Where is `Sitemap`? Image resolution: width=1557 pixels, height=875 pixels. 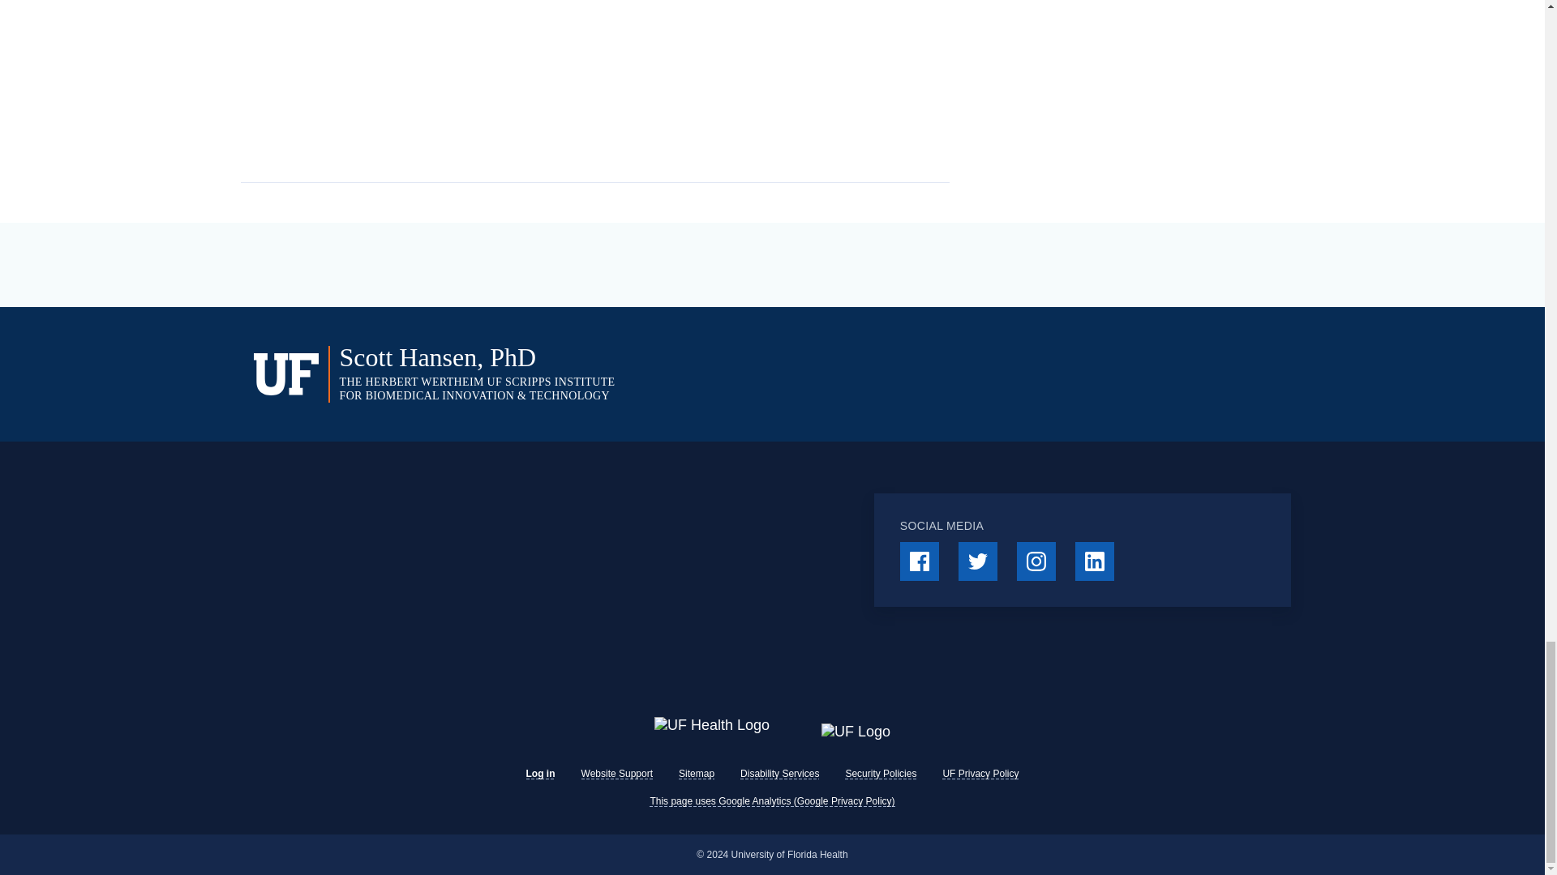
Sitemap is located at coordinates (697, 774).